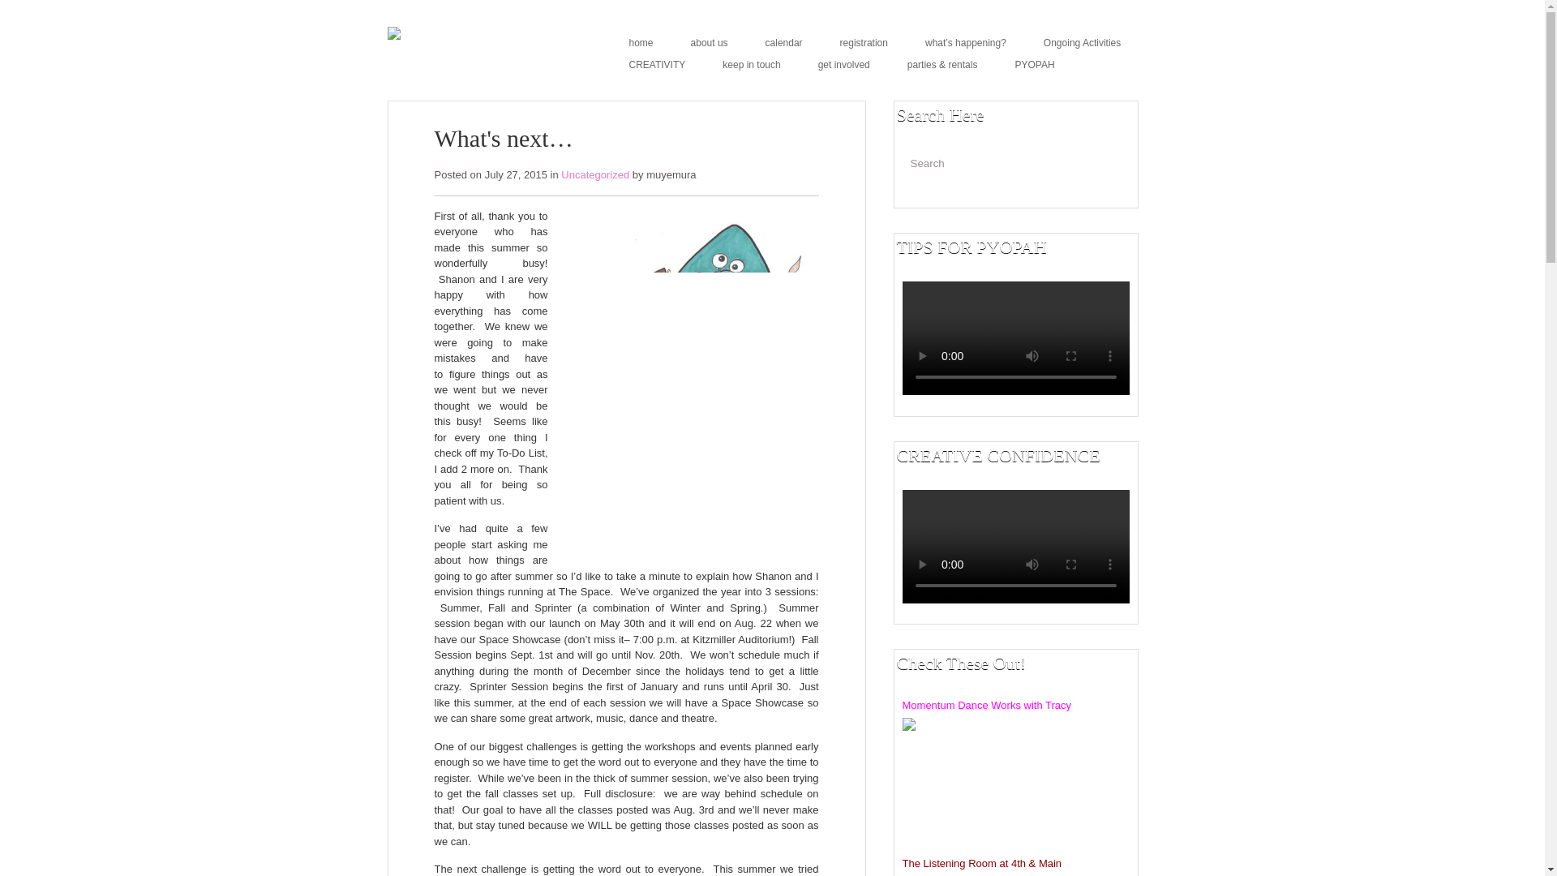 The width and height of the screenshot is (1557, 876). Describe the element at coordinates (983, 704) in the screenshot. I see `Momentum Dance Works with Trac` at that location.